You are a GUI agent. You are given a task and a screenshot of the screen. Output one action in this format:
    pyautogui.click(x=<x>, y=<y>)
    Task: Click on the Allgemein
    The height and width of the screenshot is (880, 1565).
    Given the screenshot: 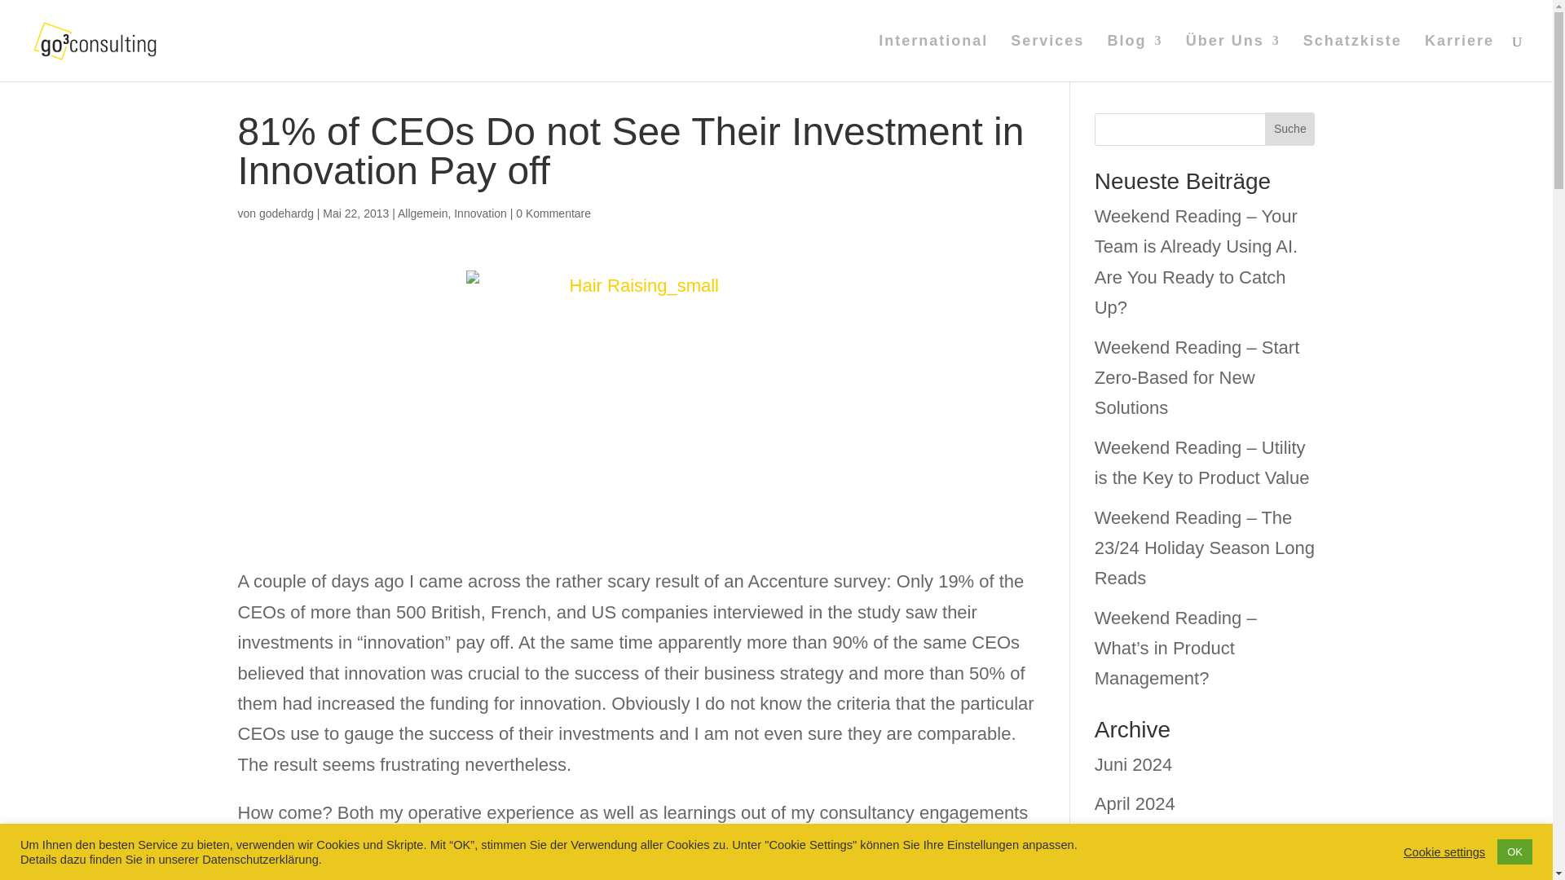 What is the action you would take?
    pyautogui.click(x=422, y=213)
    